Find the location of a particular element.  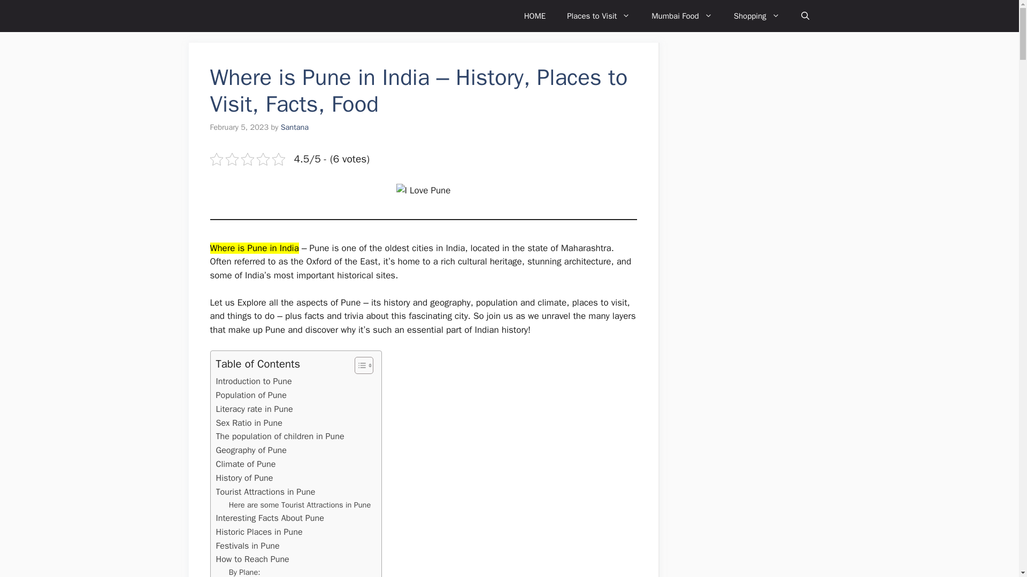

View all posts by Santana is located at coordinates (294, 127).